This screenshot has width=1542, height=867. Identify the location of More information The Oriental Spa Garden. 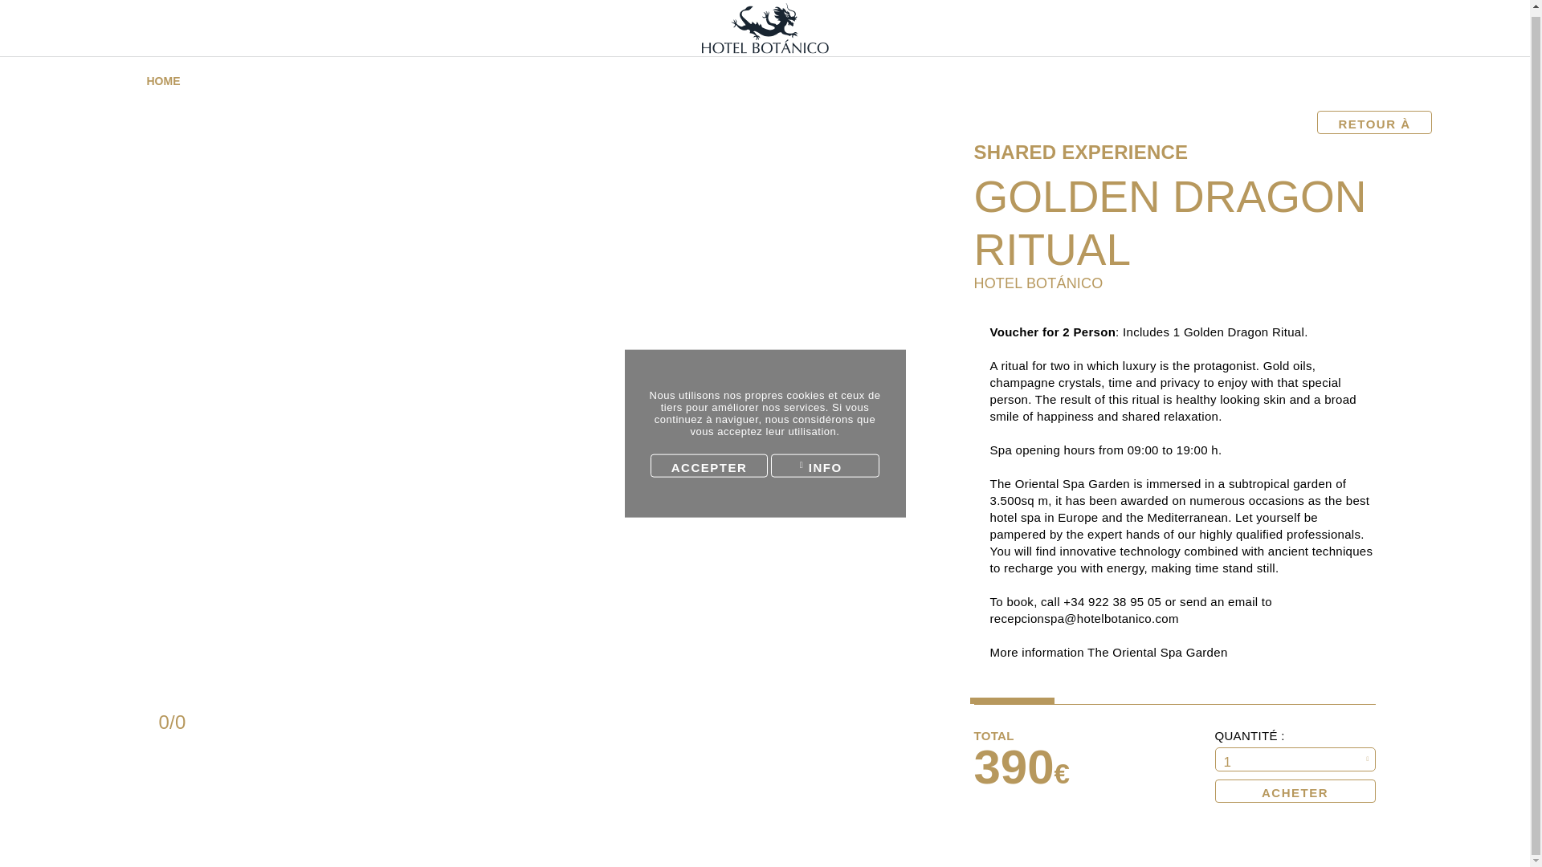
(1108, 652).